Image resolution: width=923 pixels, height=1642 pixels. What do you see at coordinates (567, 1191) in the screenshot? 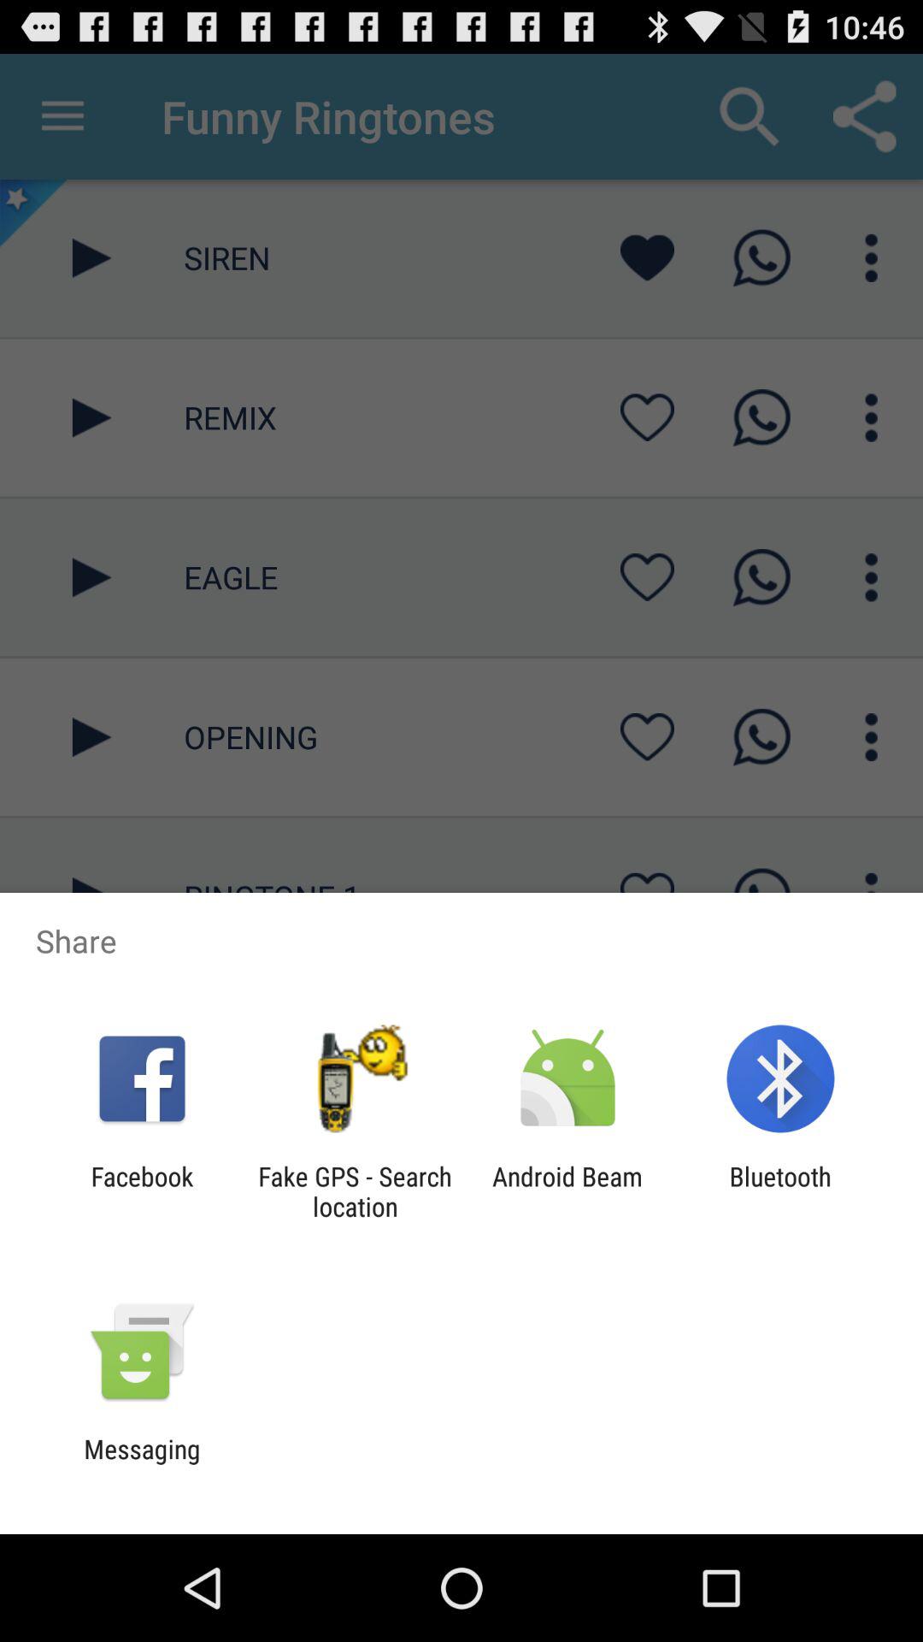
I see `jump until the android beam` at bounding box center [567, 1191].